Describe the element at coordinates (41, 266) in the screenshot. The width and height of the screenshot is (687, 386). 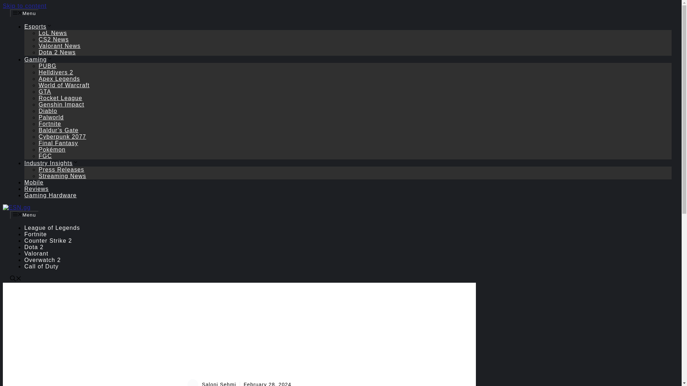
I see `Call of Duty` at that location.